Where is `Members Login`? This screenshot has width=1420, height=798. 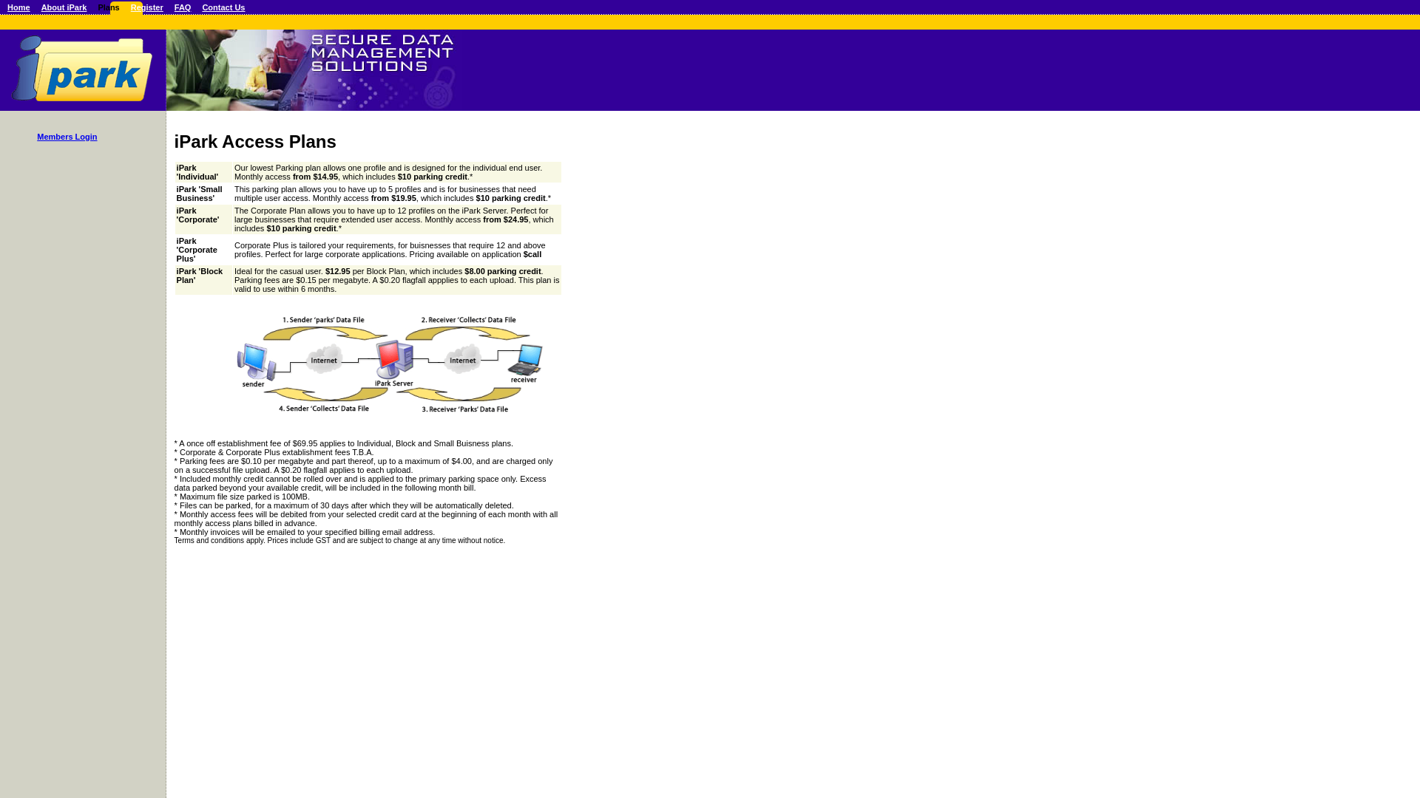 Members Login is located at coordinates (67, 137).